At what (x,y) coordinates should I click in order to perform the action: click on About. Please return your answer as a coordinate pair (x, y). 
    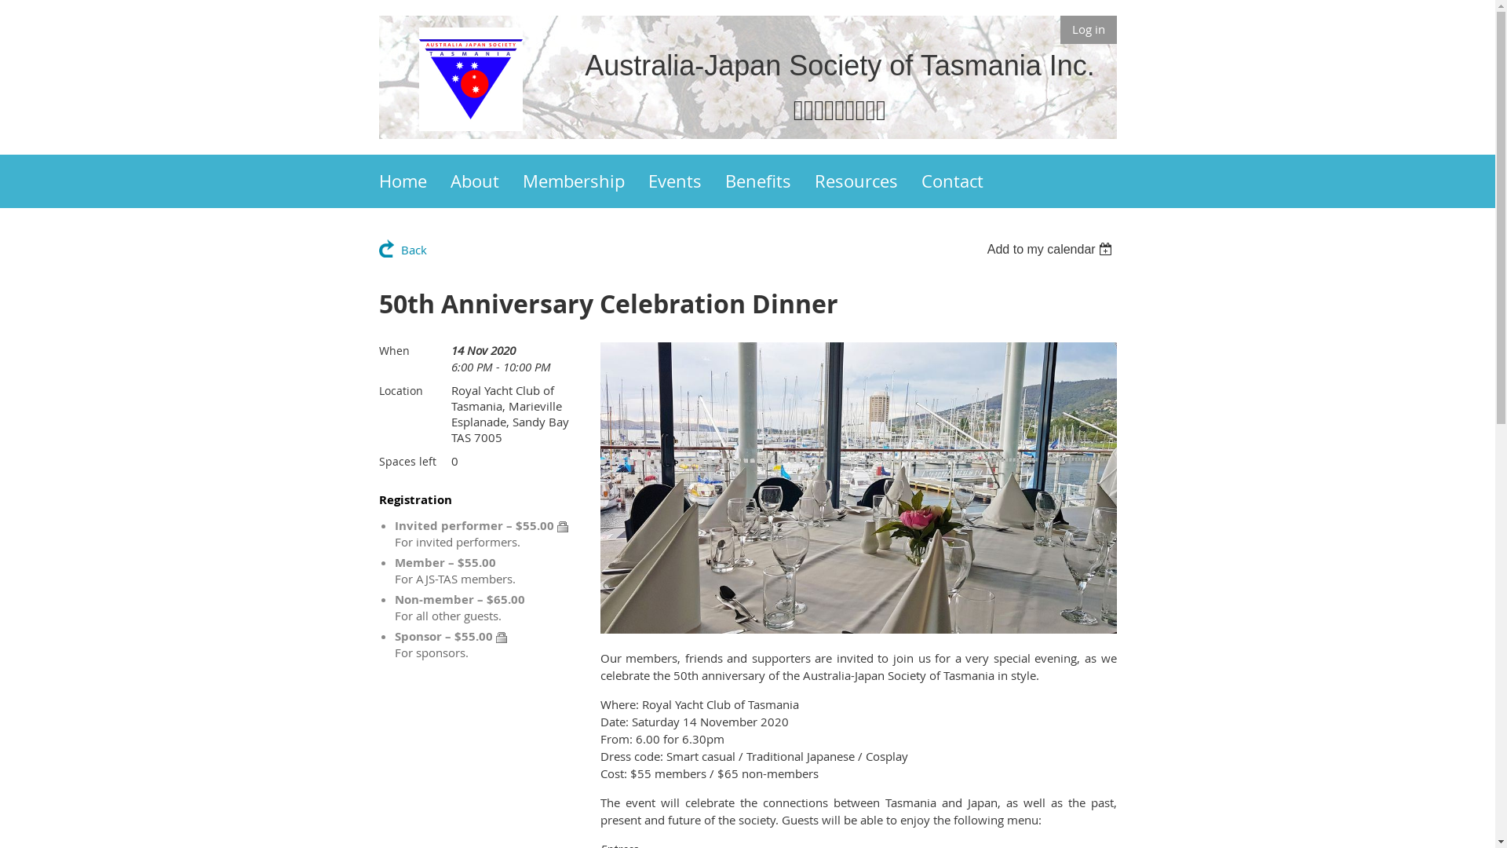
    Looking at the image, I should click on (487, 181).